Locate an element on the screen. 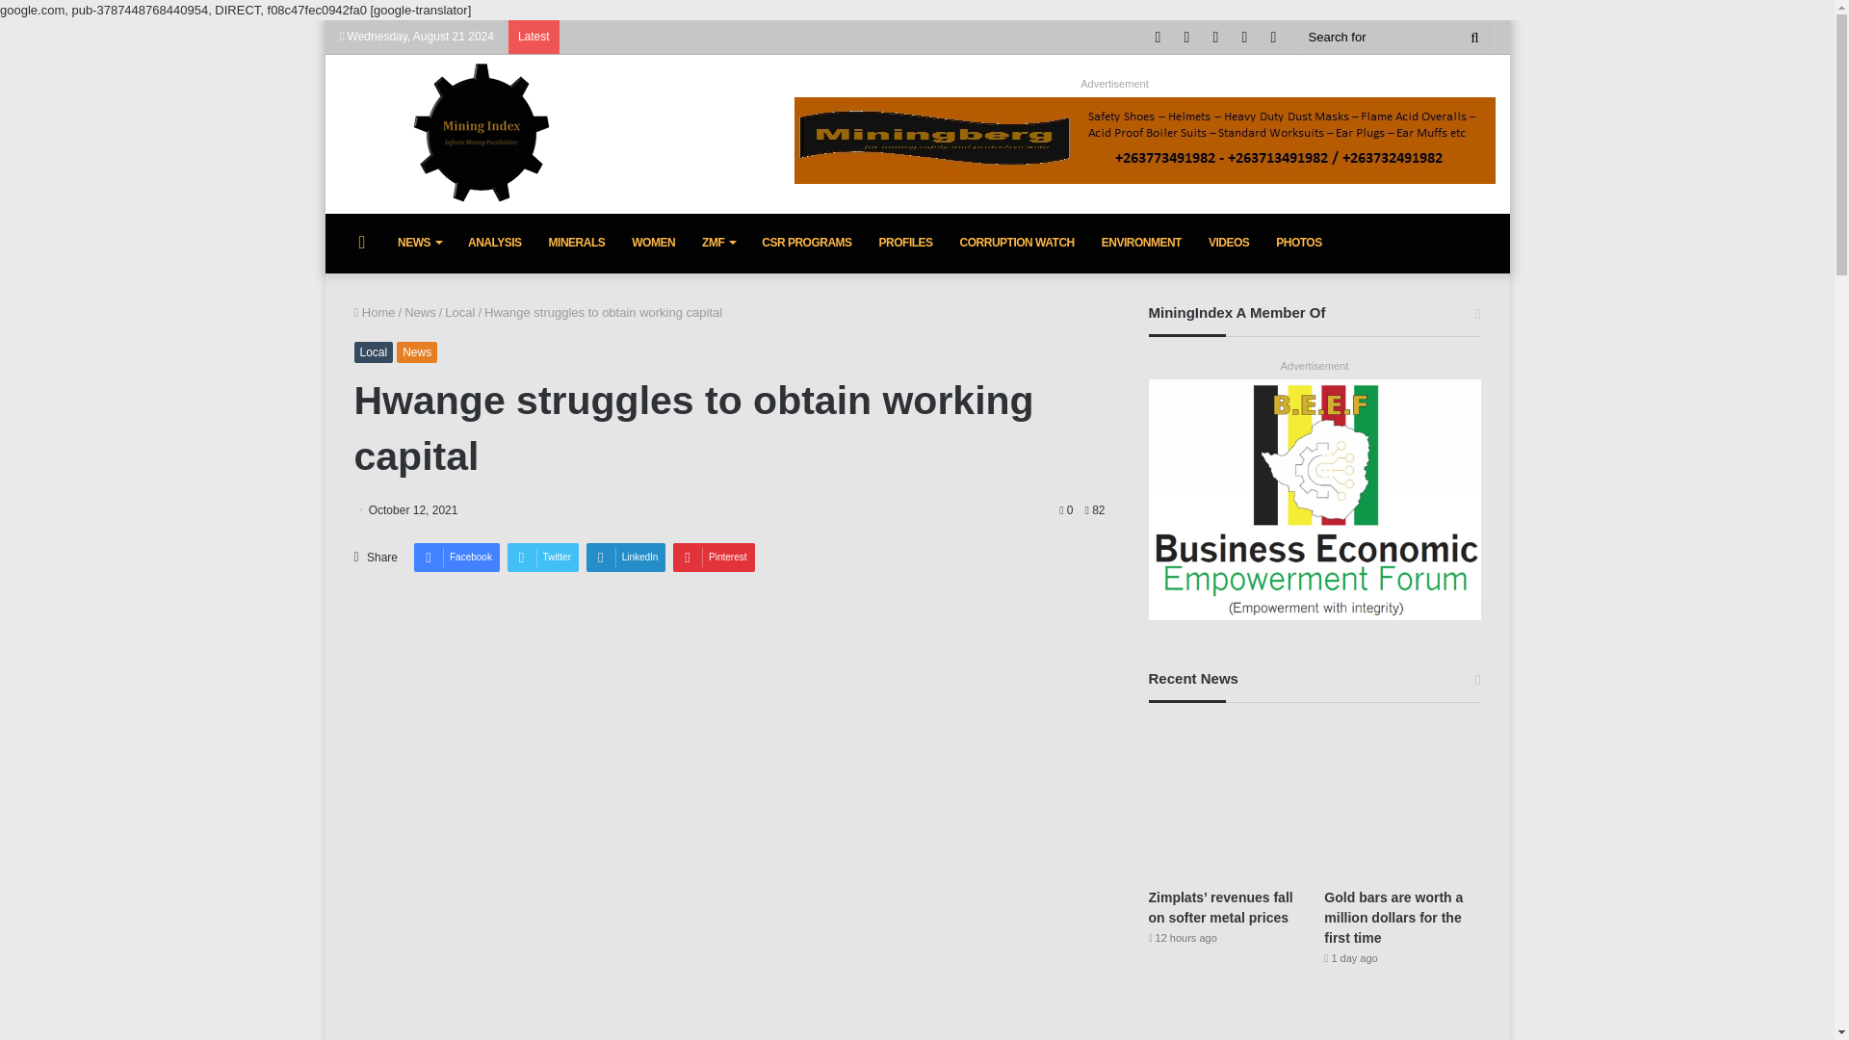 The width and height of the screenshot is (1849, 1040). Local is located at coordinates (374, 352).